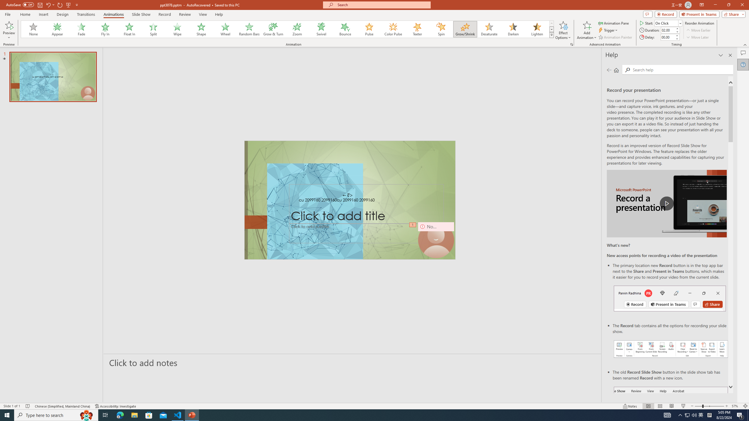  I want to click on Desaturate, so click(489, 29).